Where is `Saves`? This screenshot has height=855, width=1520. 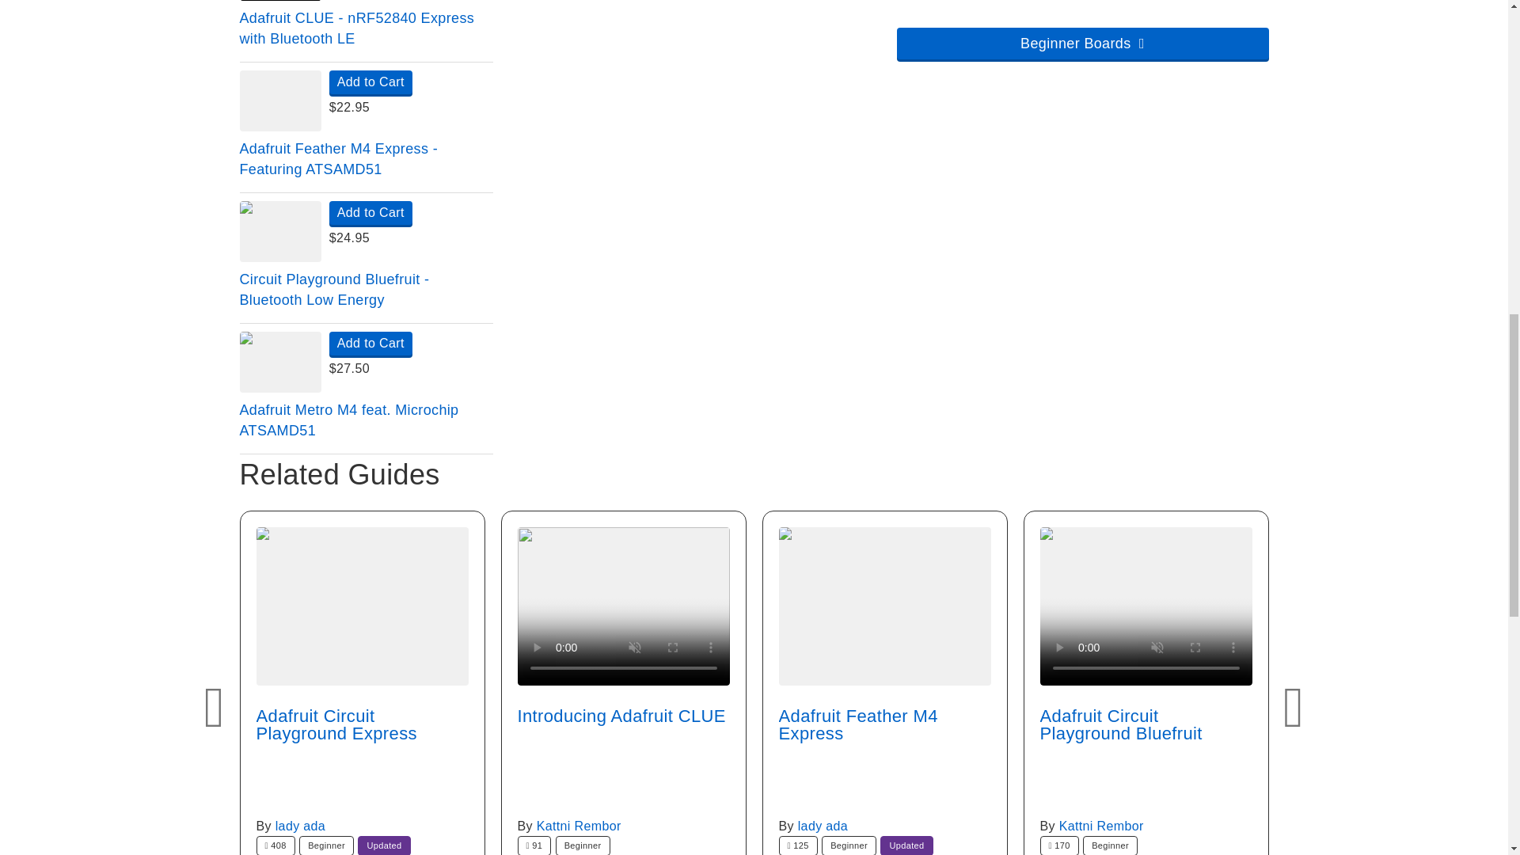 Saves is located at coordinates (534, 845).